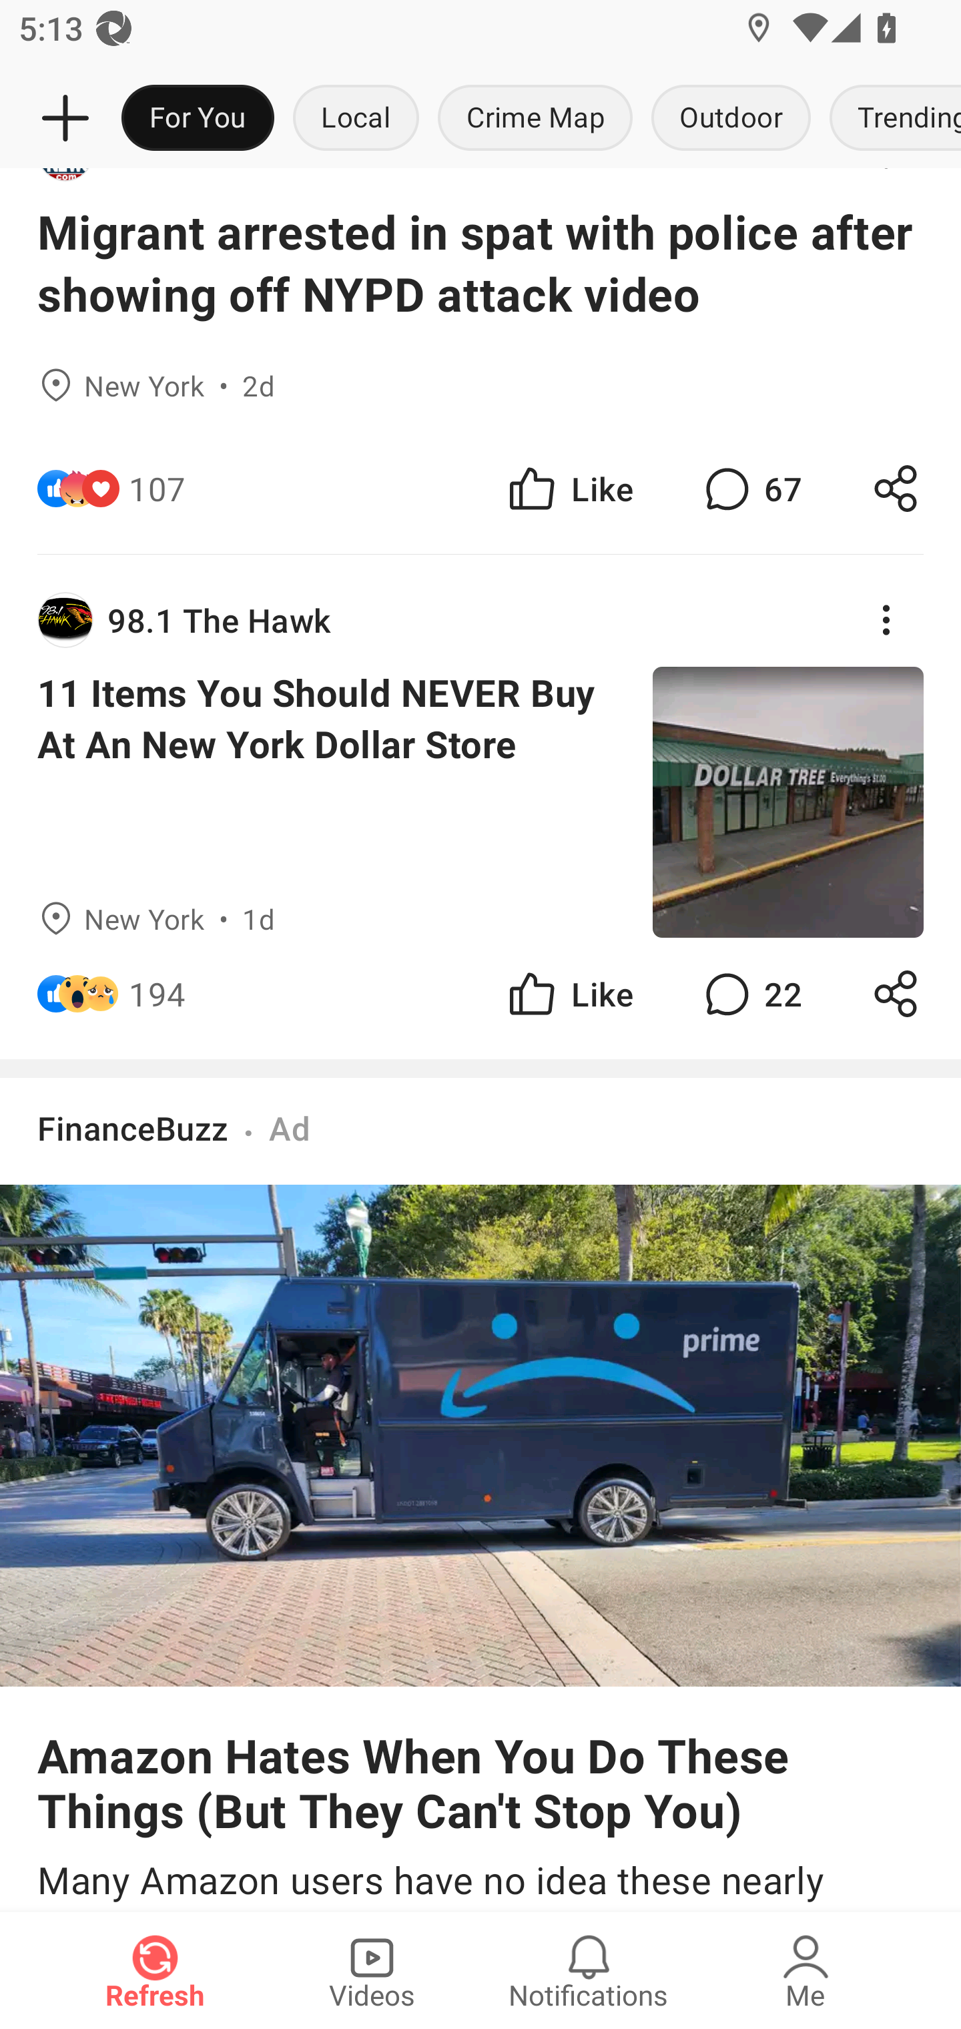  I want to click on Like, so click(569, 993).